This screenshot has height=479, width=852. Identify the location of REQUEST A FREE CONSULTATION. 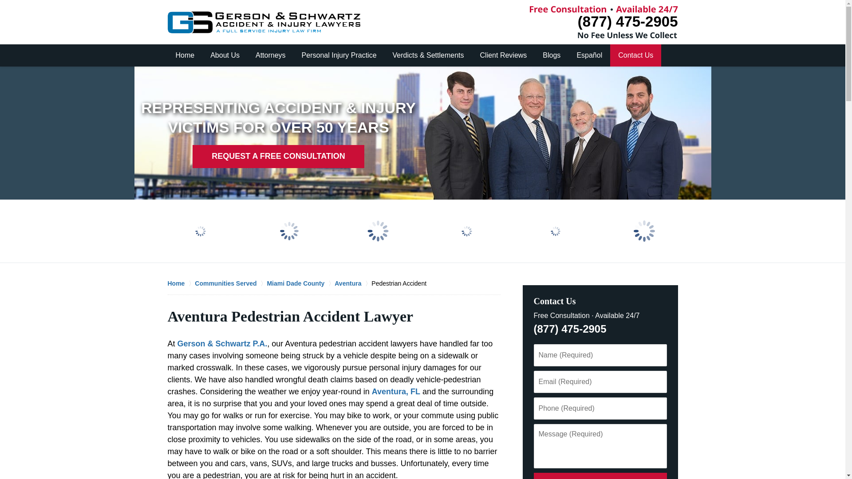
(278, 157).